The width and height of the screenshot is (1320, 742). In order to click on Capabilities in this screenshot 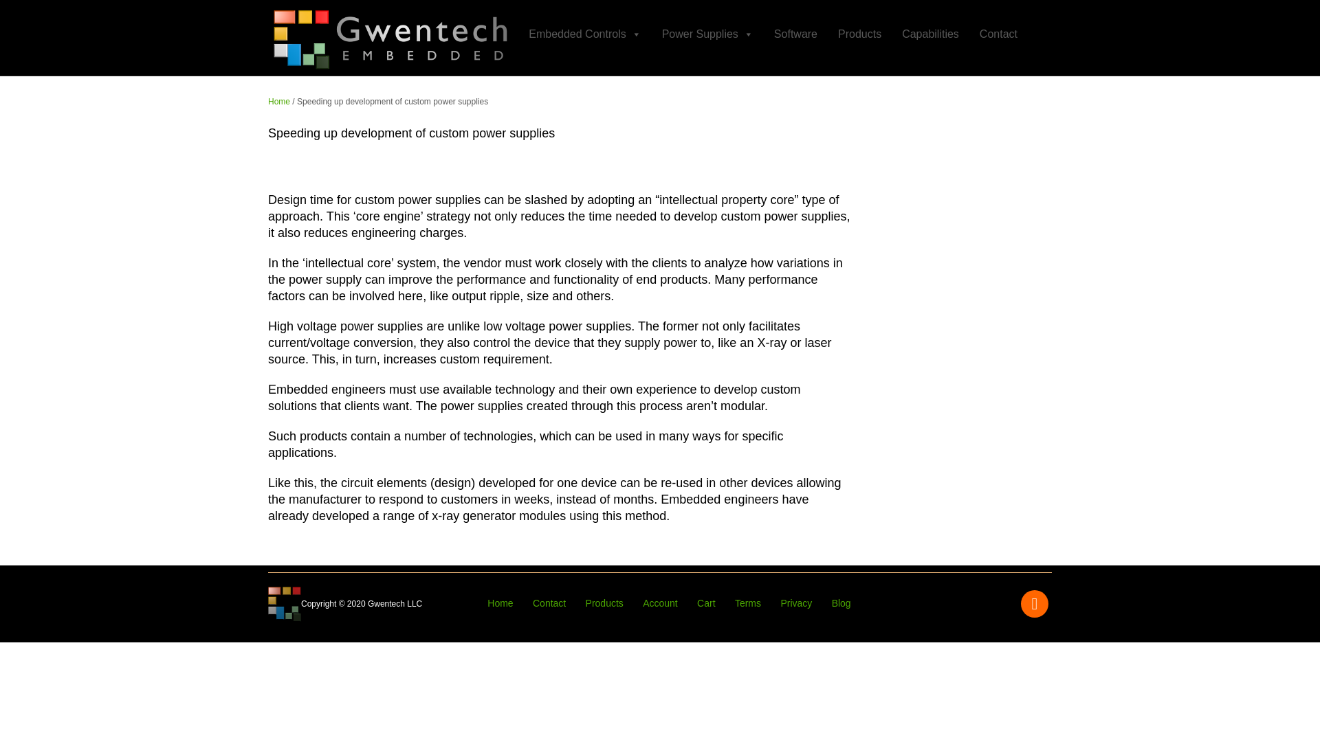, I will do `click(930, 34)`.